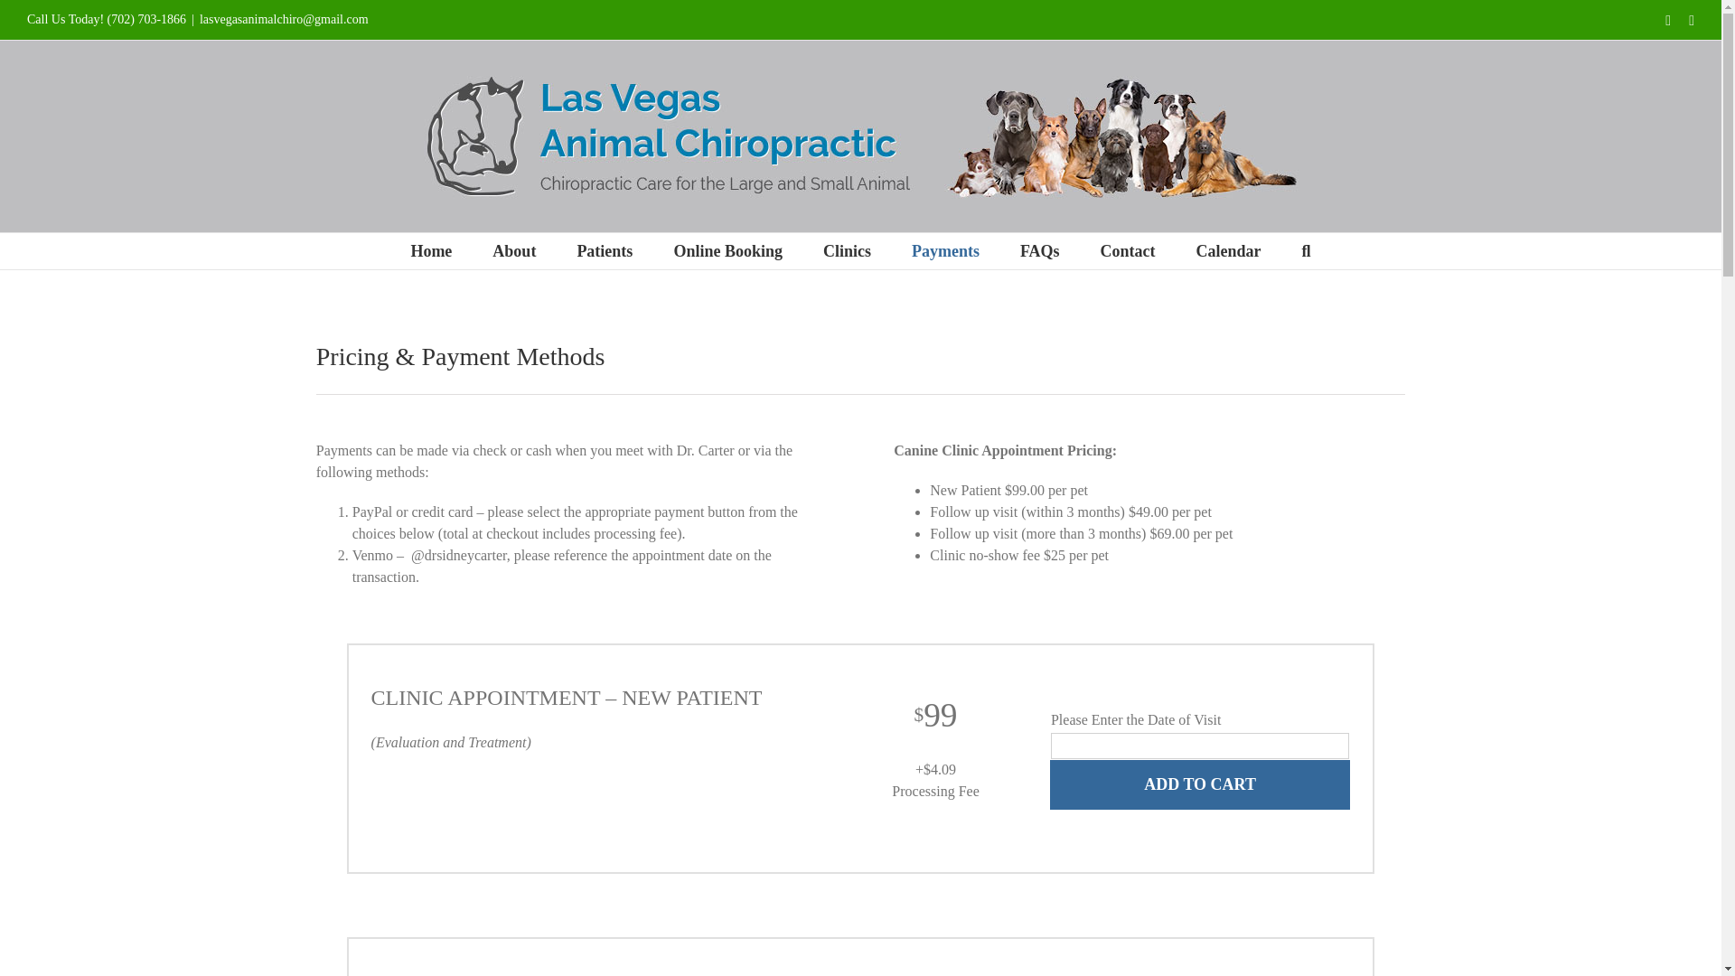  What do you see at coordinates (1229, 251) in the screenshot?
I see `Calendar` at bounding box center [1229, 251].